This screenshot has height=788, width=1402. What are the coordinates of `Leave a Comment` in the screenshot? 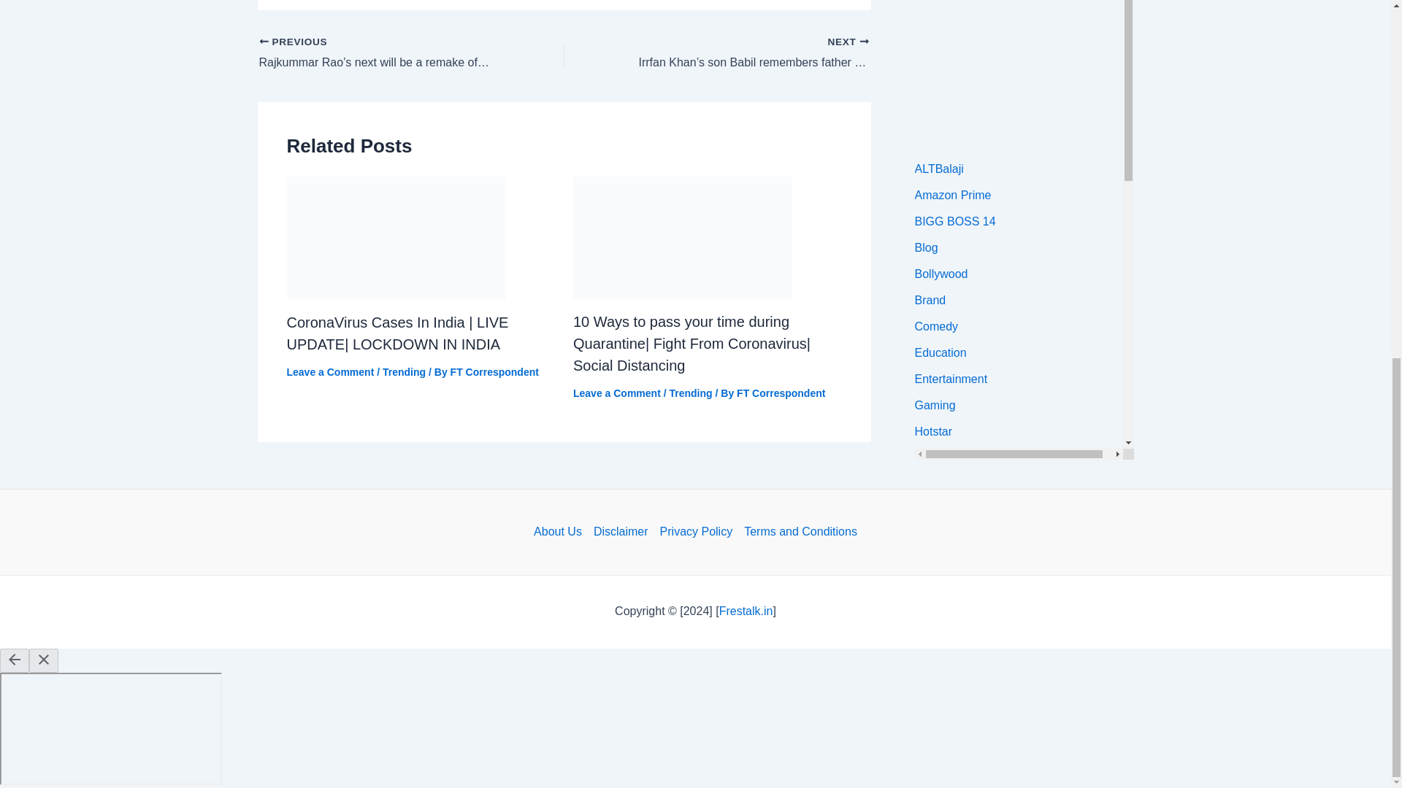 It's located at (330, 372).